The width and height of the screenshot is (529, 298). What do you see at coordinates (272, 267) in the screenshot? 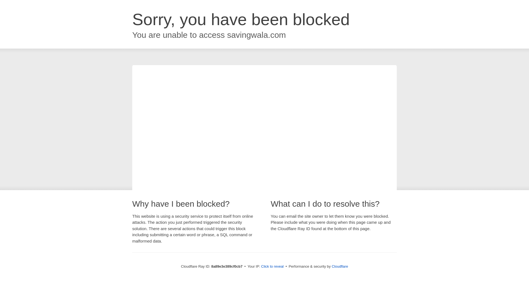
I see `Click to reveal` at bounding box center [272, 267].